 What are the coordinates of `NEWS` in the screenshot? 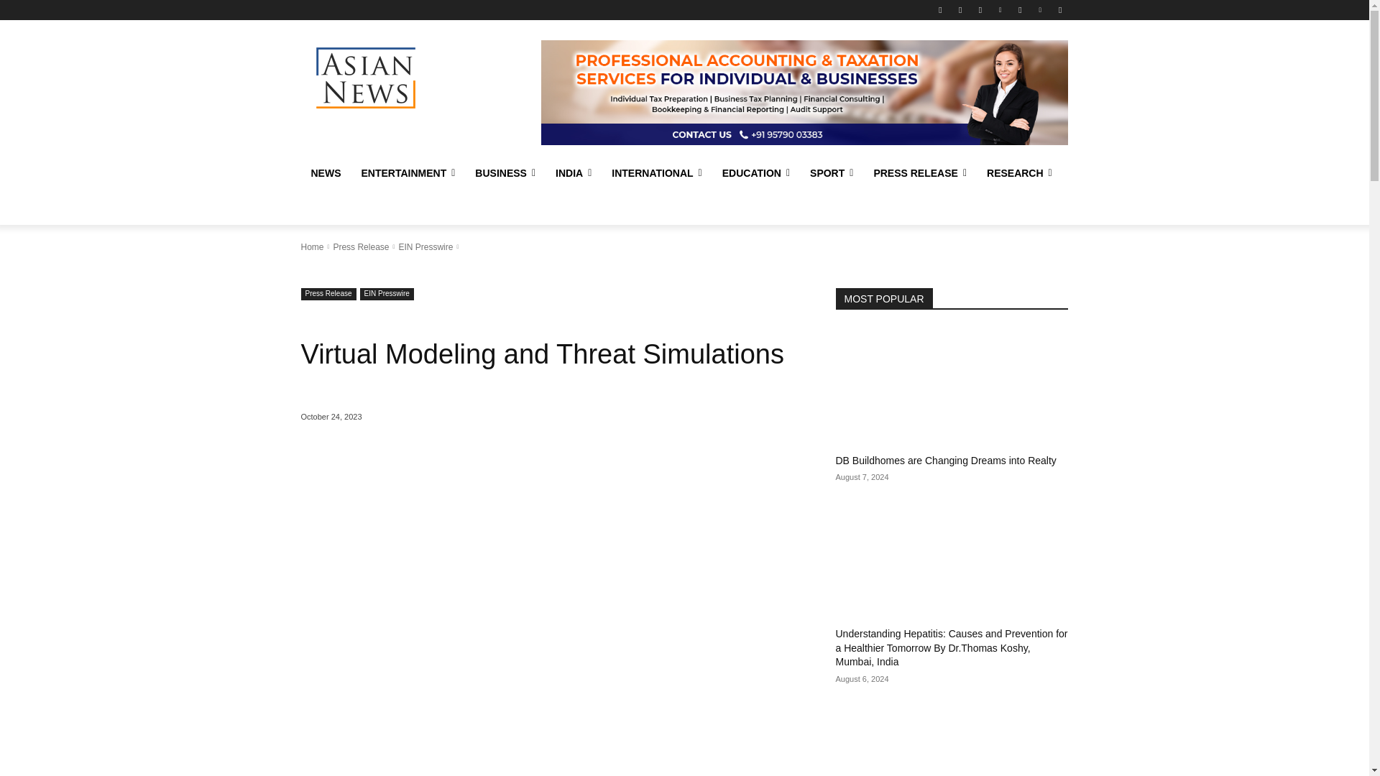 It's located at (325, 172).